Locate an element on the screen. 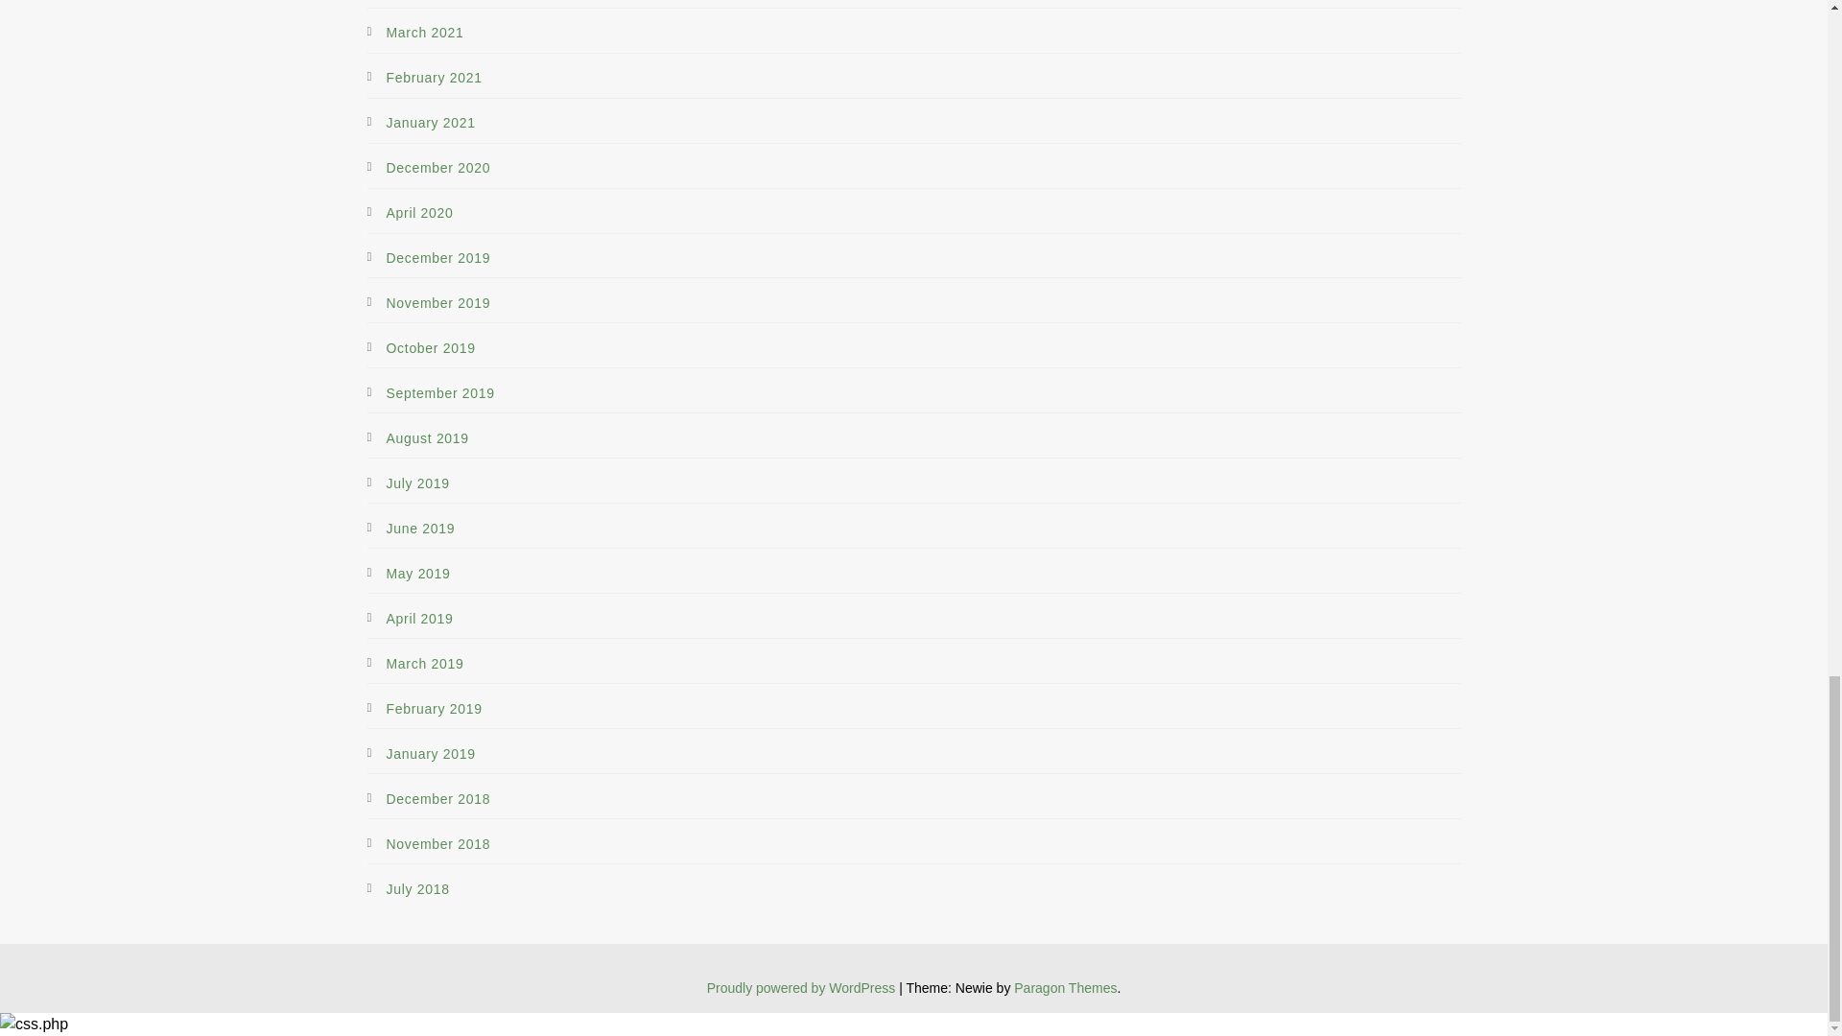 The width and height of the screenshot is (1842, 1036). April 2020 is located at coordinates (418, 213).